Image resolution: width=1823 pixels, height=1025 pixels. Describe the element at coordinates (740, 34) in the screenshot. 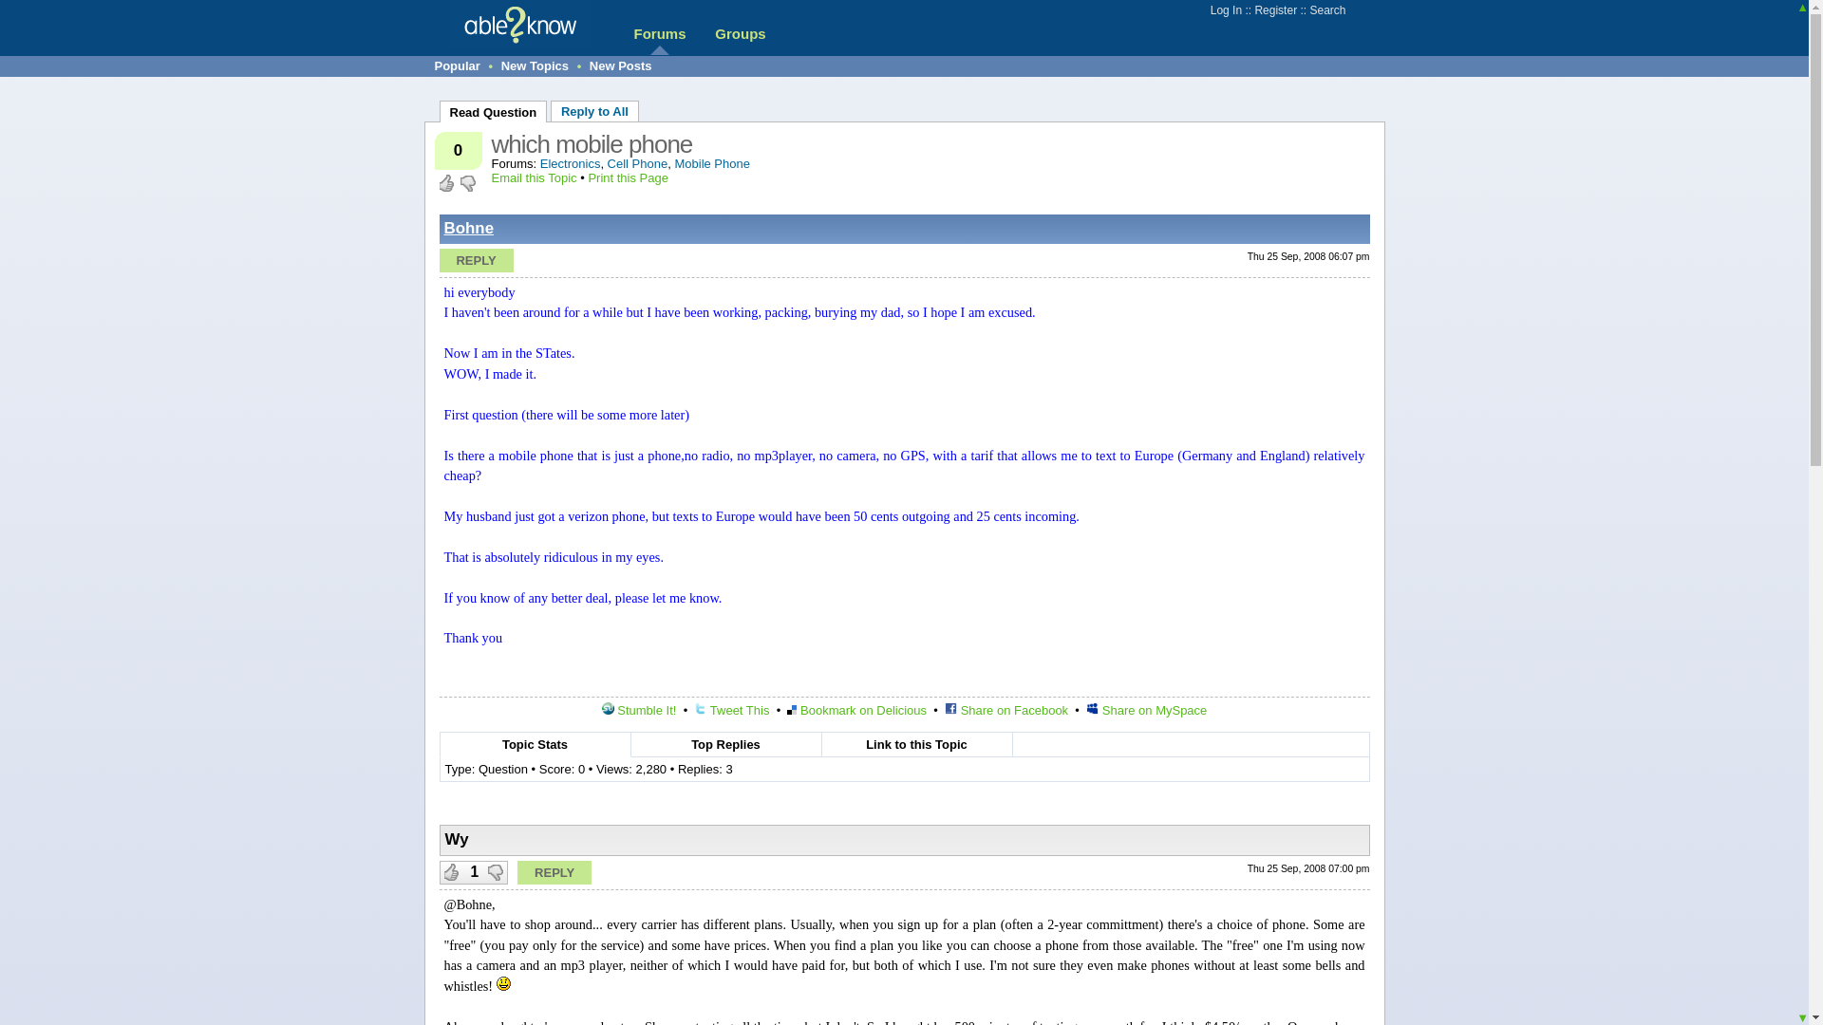

I see `Groups` at that location.